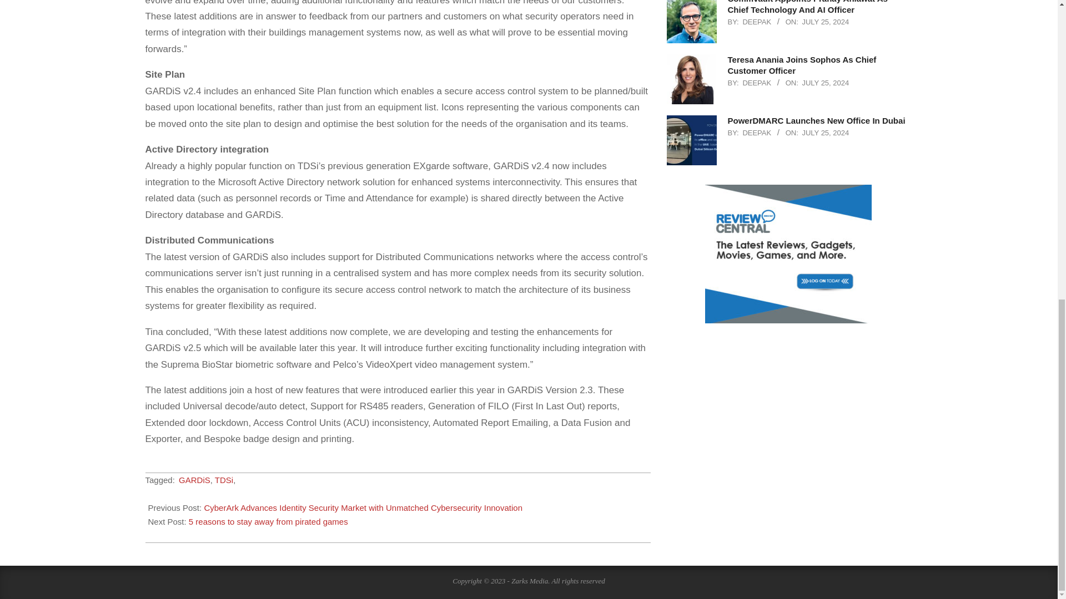 The width and height of the screenshot is (1066, 599). What do you see at coordinates (825, 22) in the screenshot?
I see `Thursday, July 25, 2024, 11:26 am` at bounding box center [825, 22].